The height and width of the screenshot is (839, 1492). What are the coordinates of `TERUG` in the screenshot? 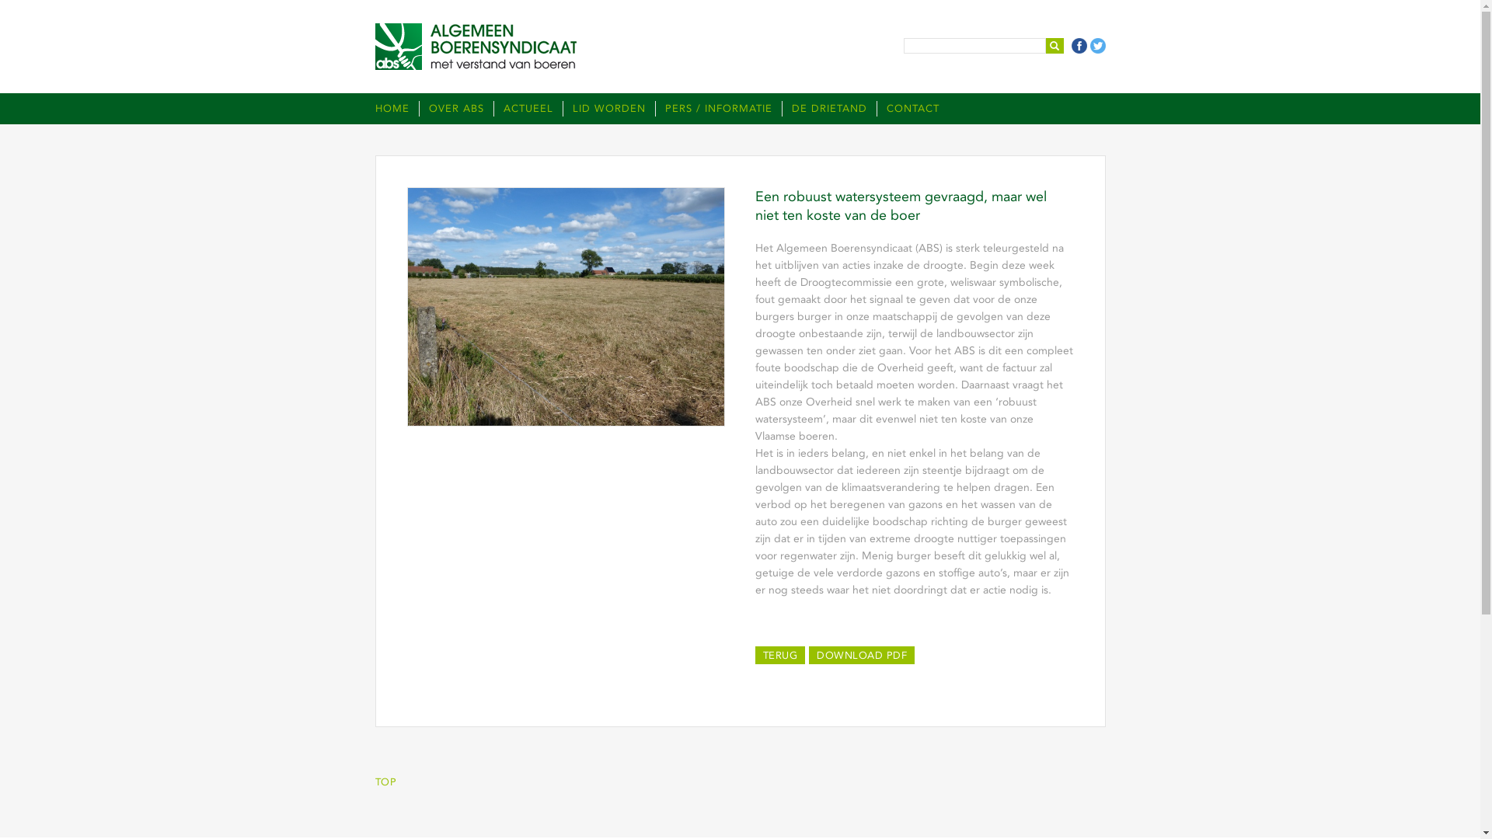 It's located at (780, 656).